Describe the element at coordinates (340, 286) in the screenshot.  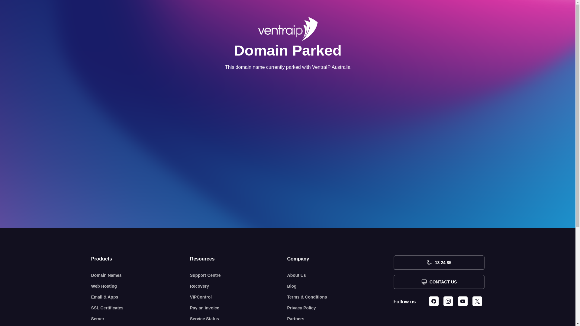
I see `Blog` at that location.